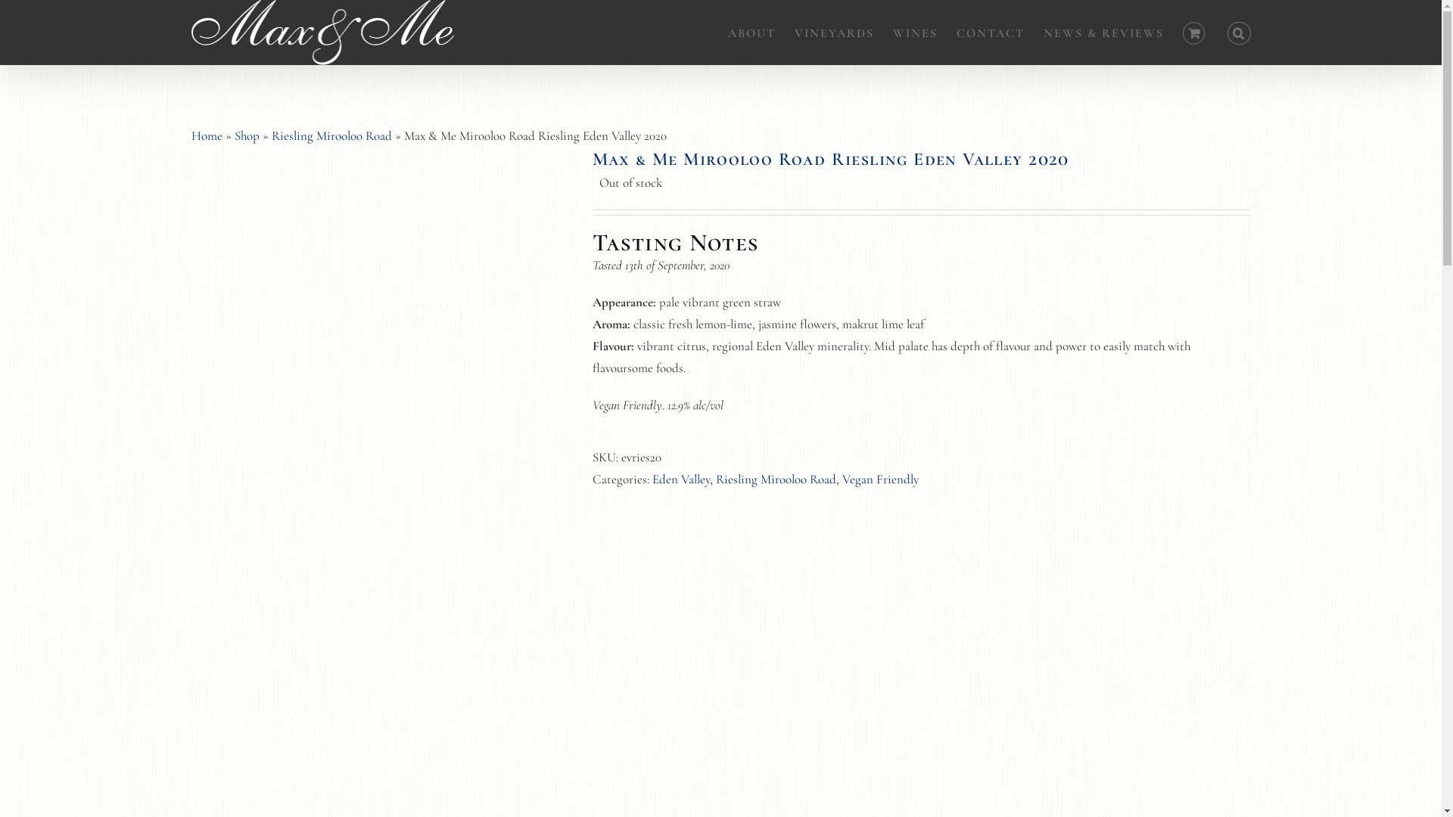  I want to click on WINES, so click(916, 32).